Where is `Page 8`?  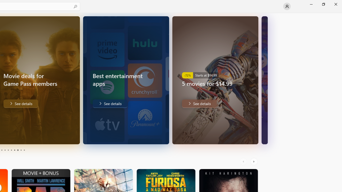 Page 8 is located at coordinates (18, 150).